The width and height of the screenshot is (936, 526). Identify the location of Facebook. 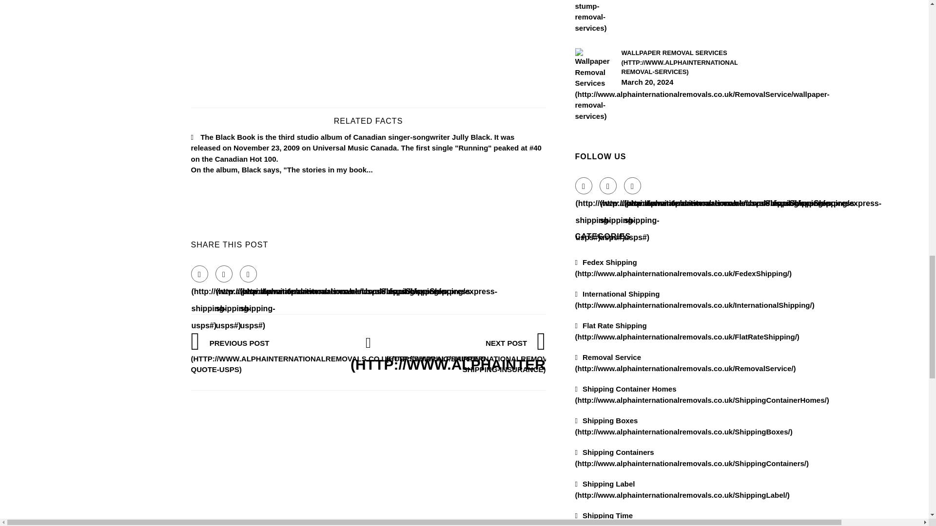
(584, 185).